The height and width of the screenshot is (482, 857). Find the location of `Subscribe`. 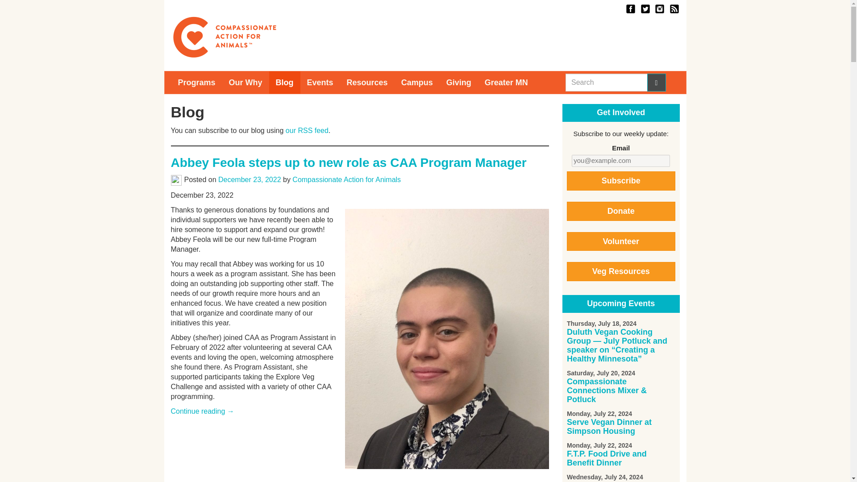

Subscribe is located at coordinates (620, 181).